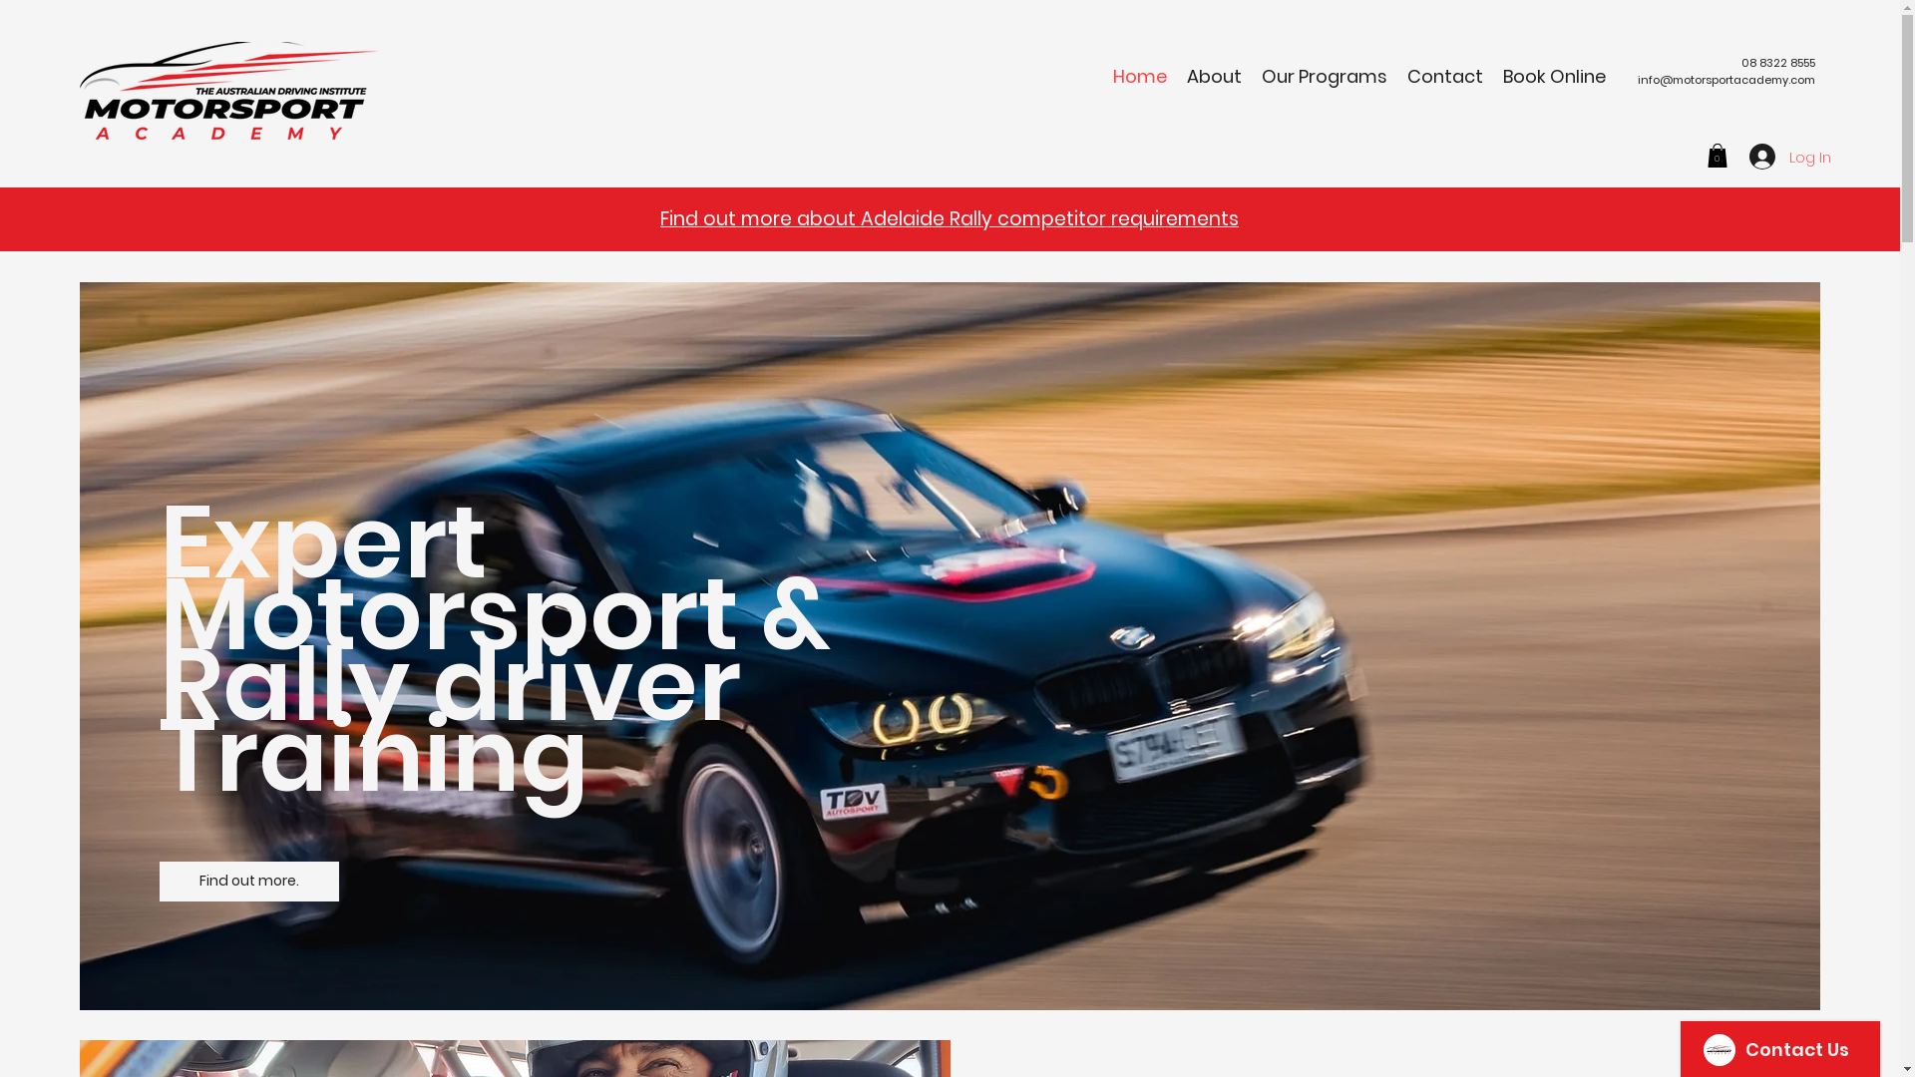 Image resolution: width=1915 pixels, height=1077 pixels. I want to click on 0, so click(1718, 156).